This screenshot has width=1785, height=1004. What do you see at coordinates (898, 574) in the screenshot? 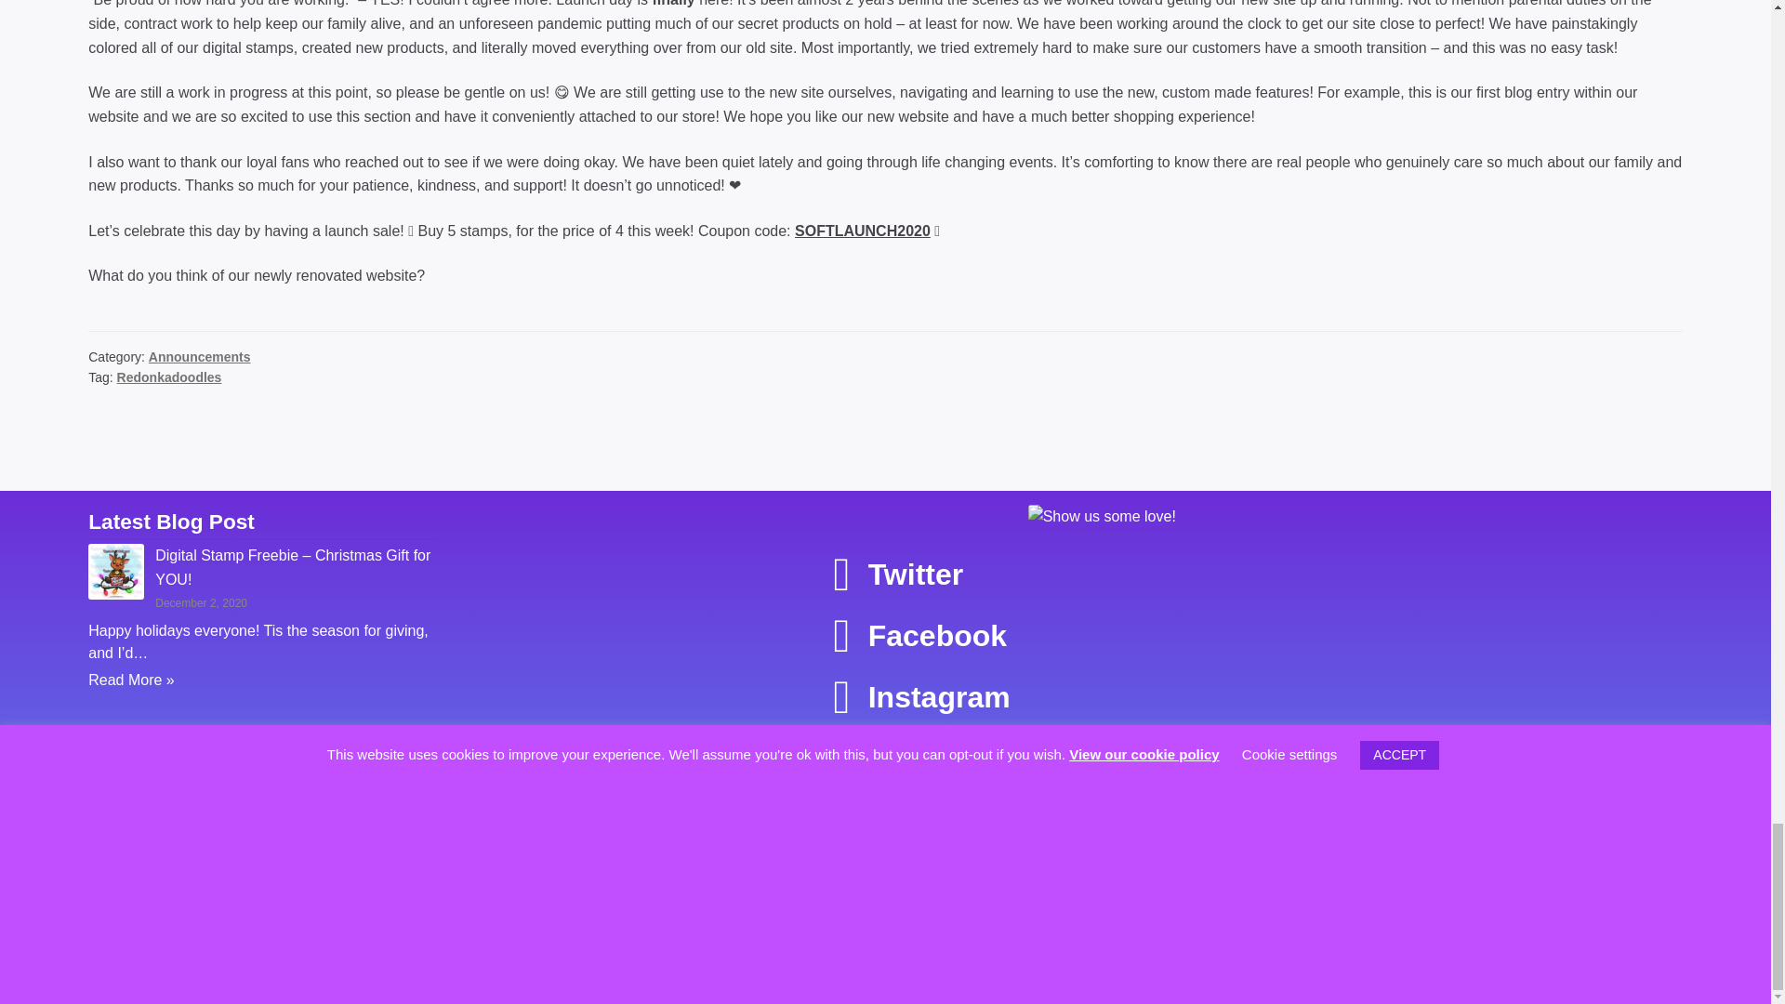
I see `Twitter` at bounding box center [898, 574].